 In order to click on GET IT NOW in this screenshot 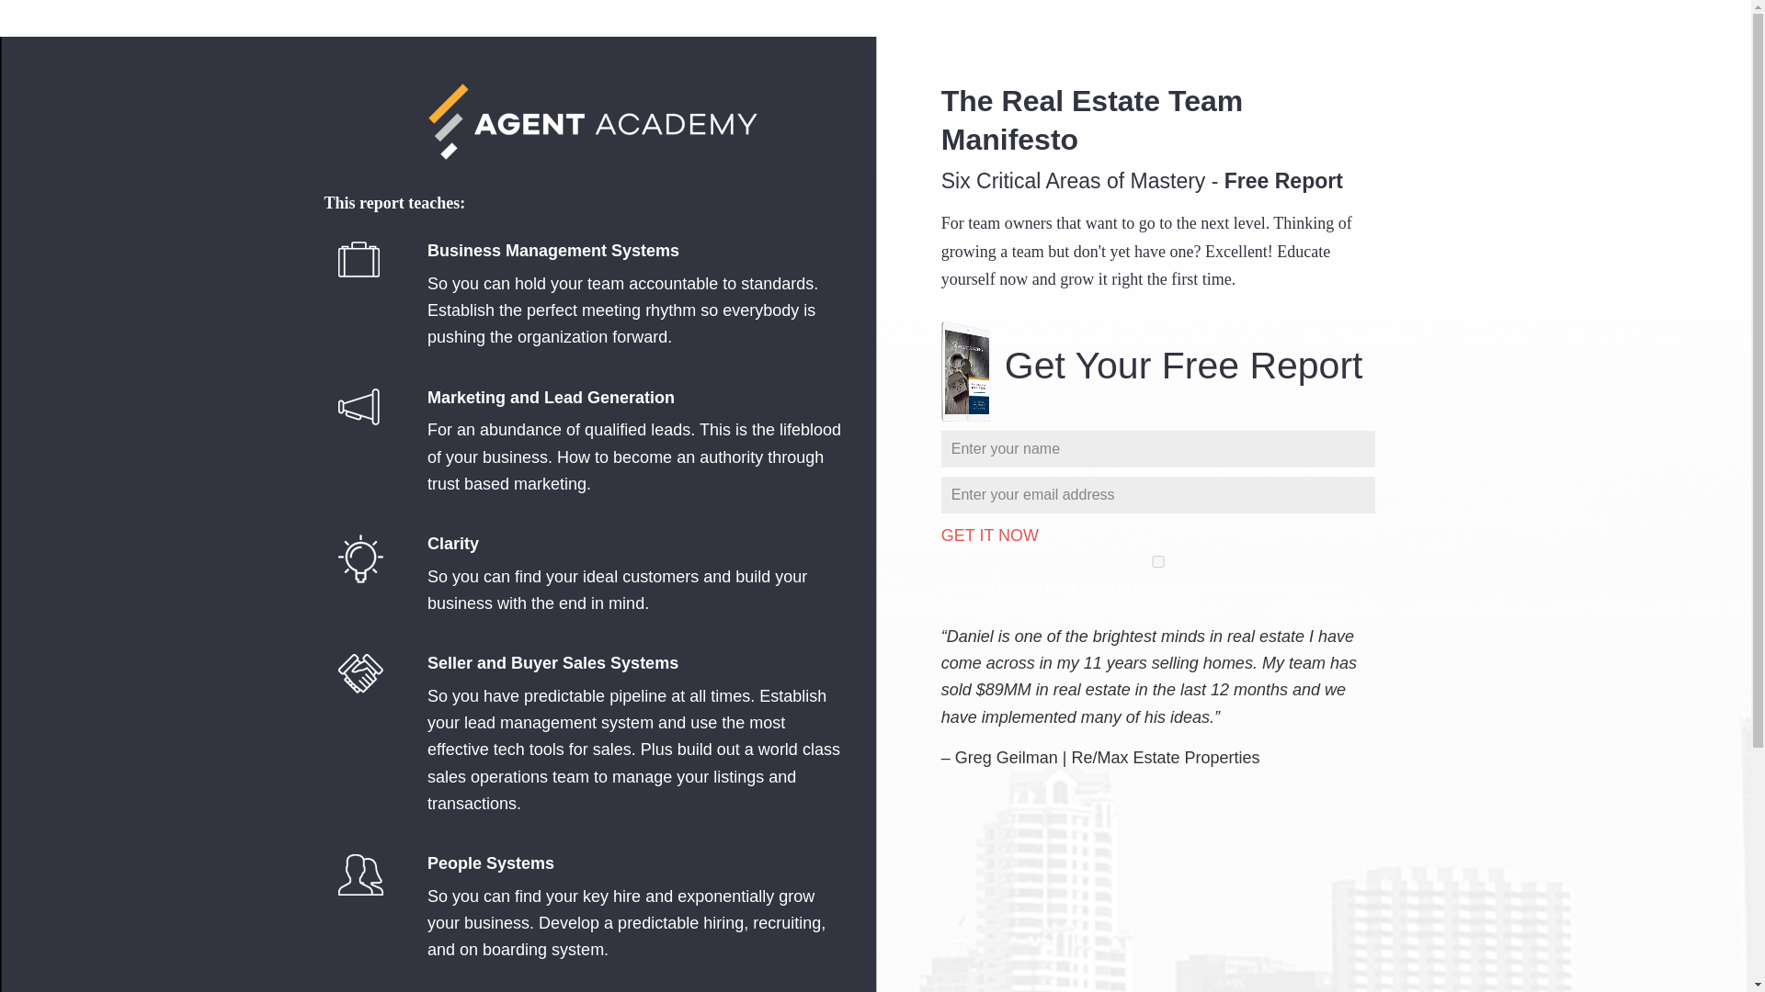, I will do `click(989, 535)`.